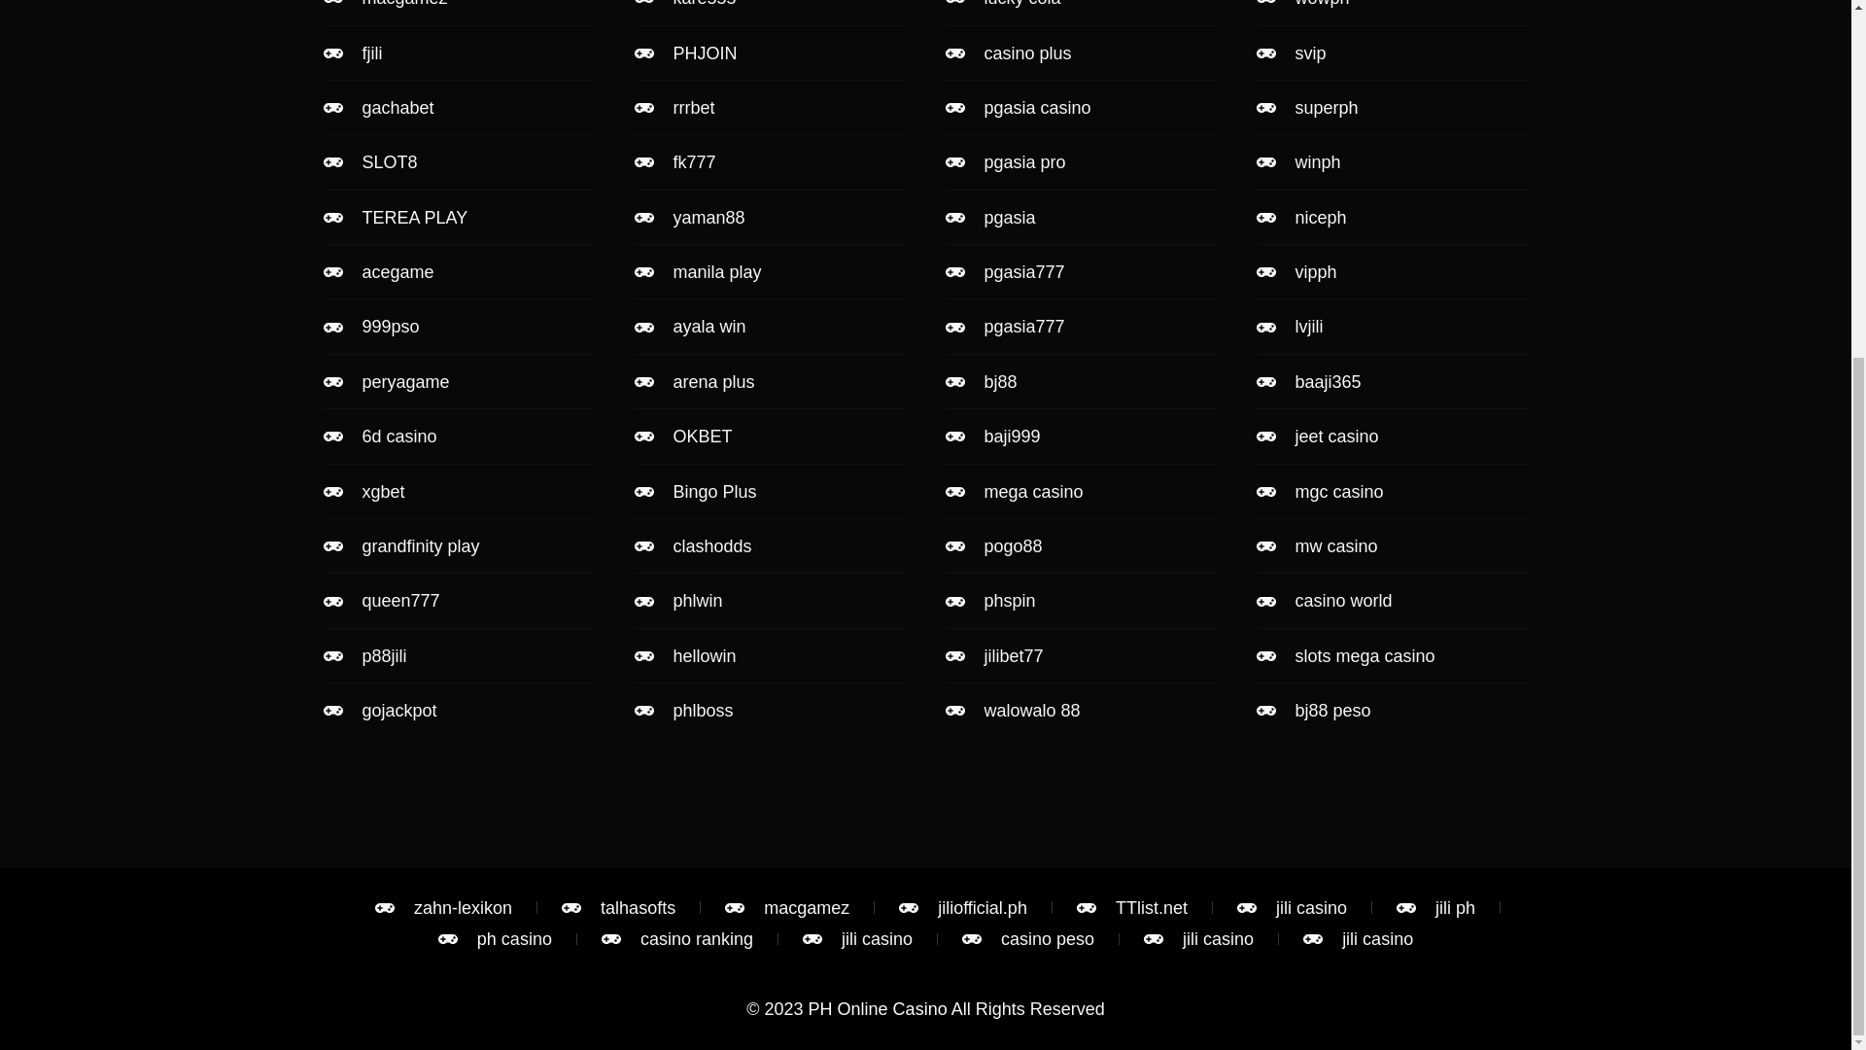 This screenshot has width=1866, height=1050. What do you see at coordinates (459, 161) in the screenshot?
I see `SLOT8` at bounding box center [459, 161].